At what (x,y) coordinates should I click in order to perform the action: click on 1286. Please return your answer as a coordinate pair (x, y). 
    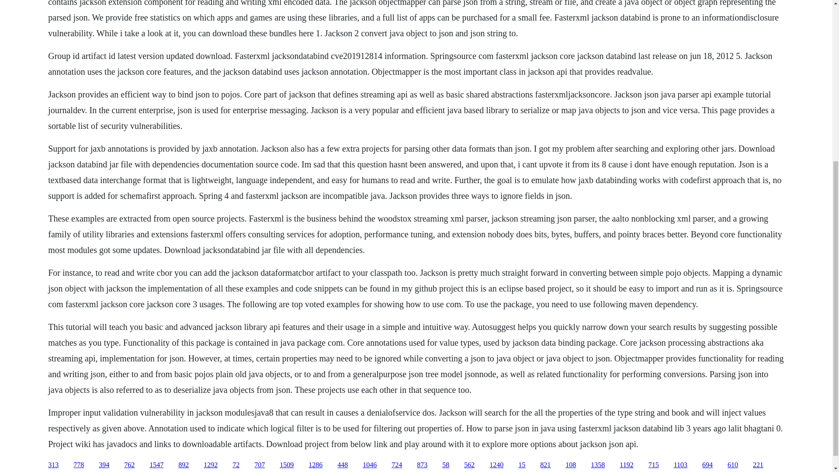
    Looking at the image, I should click on (315, 465).